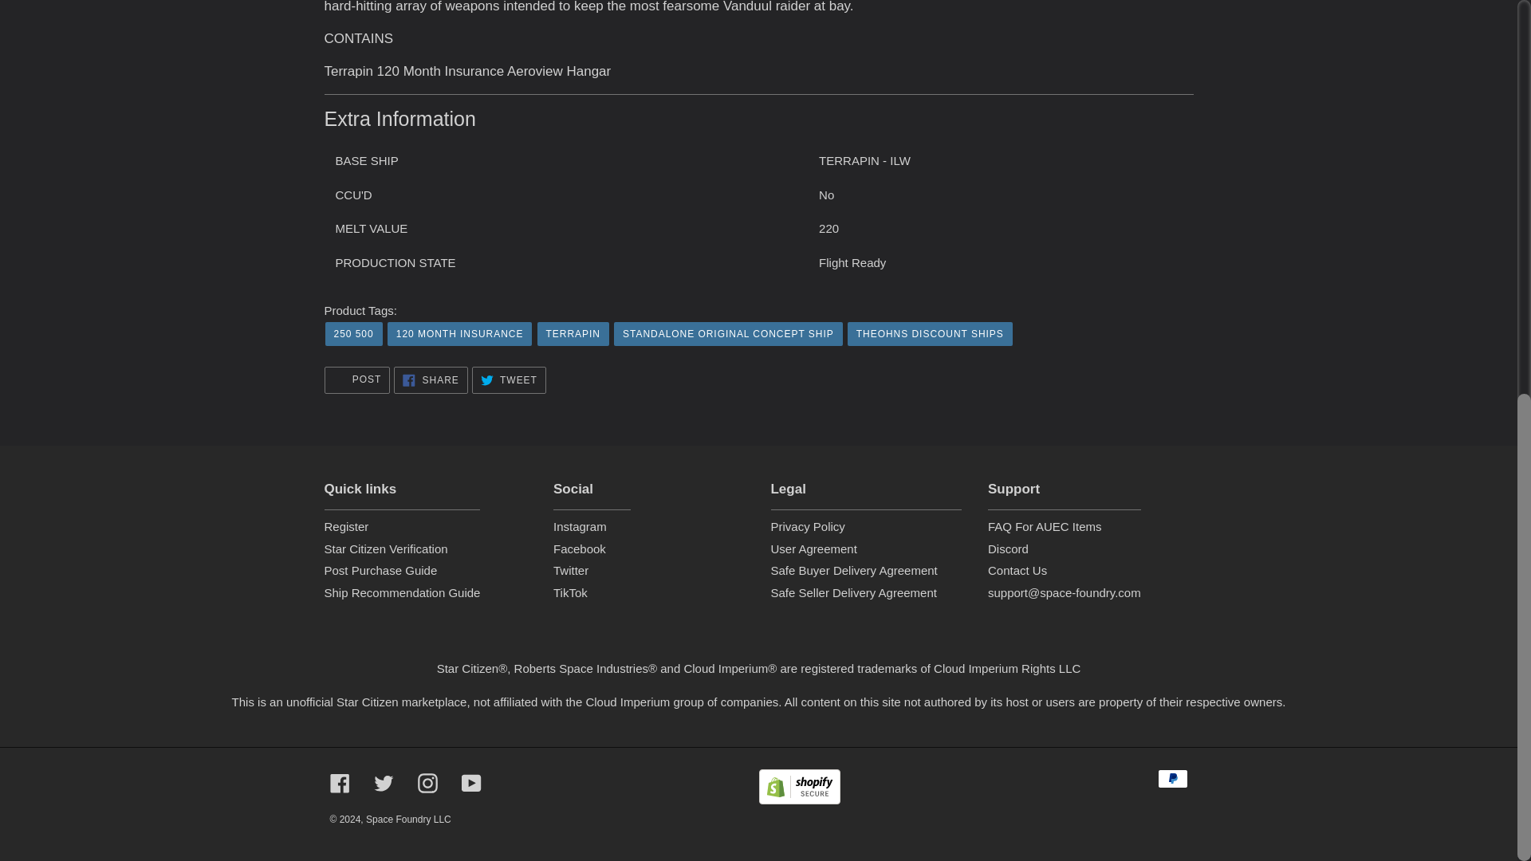  What do you see at coordinates (459, 333) in the screenshot?
I see `120 MONTH INSURANCE` at bounding box center [459, 333].